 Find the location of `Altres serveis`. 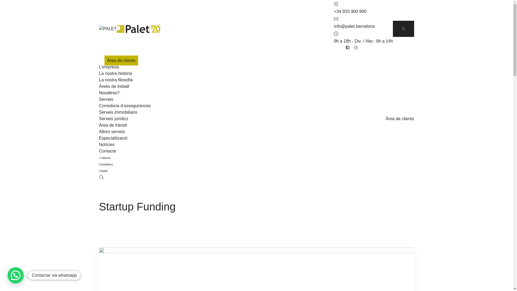

Altres serveis is located at coordinates (112, 131).